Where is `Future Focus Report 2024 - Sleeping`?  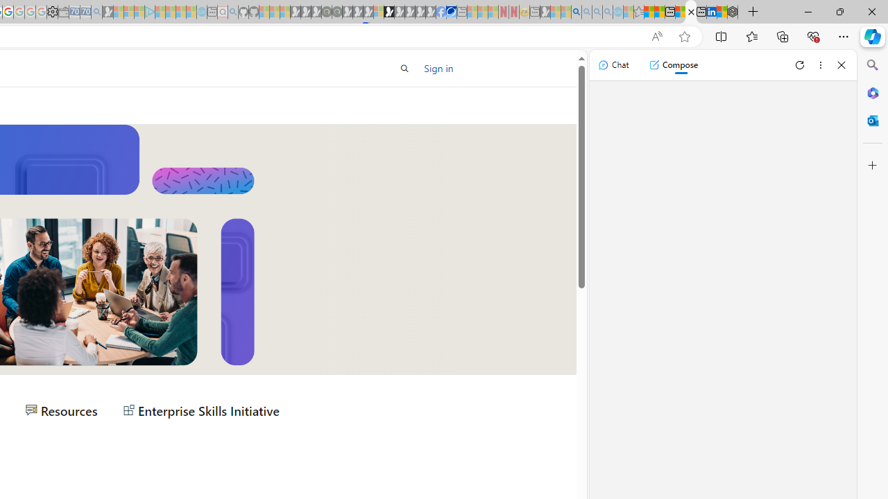
Future Focus Report 2024 - Sleeping is located at coordinates (336, 12).